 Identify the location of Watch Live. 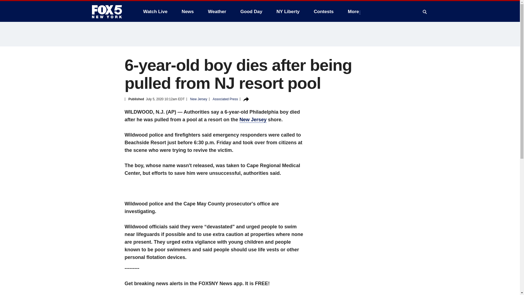
(155, 11).